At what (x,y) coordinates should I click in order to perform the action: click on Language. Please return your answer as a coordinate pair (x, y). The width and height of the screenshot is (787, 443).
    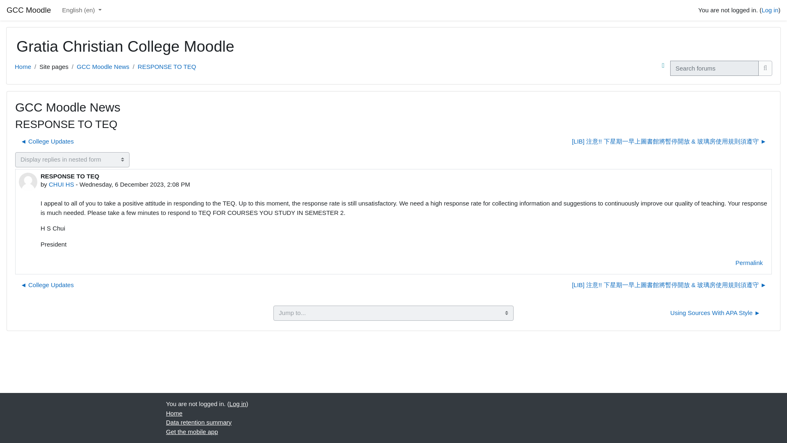
    Looking at the image, I should click on (82, 11).